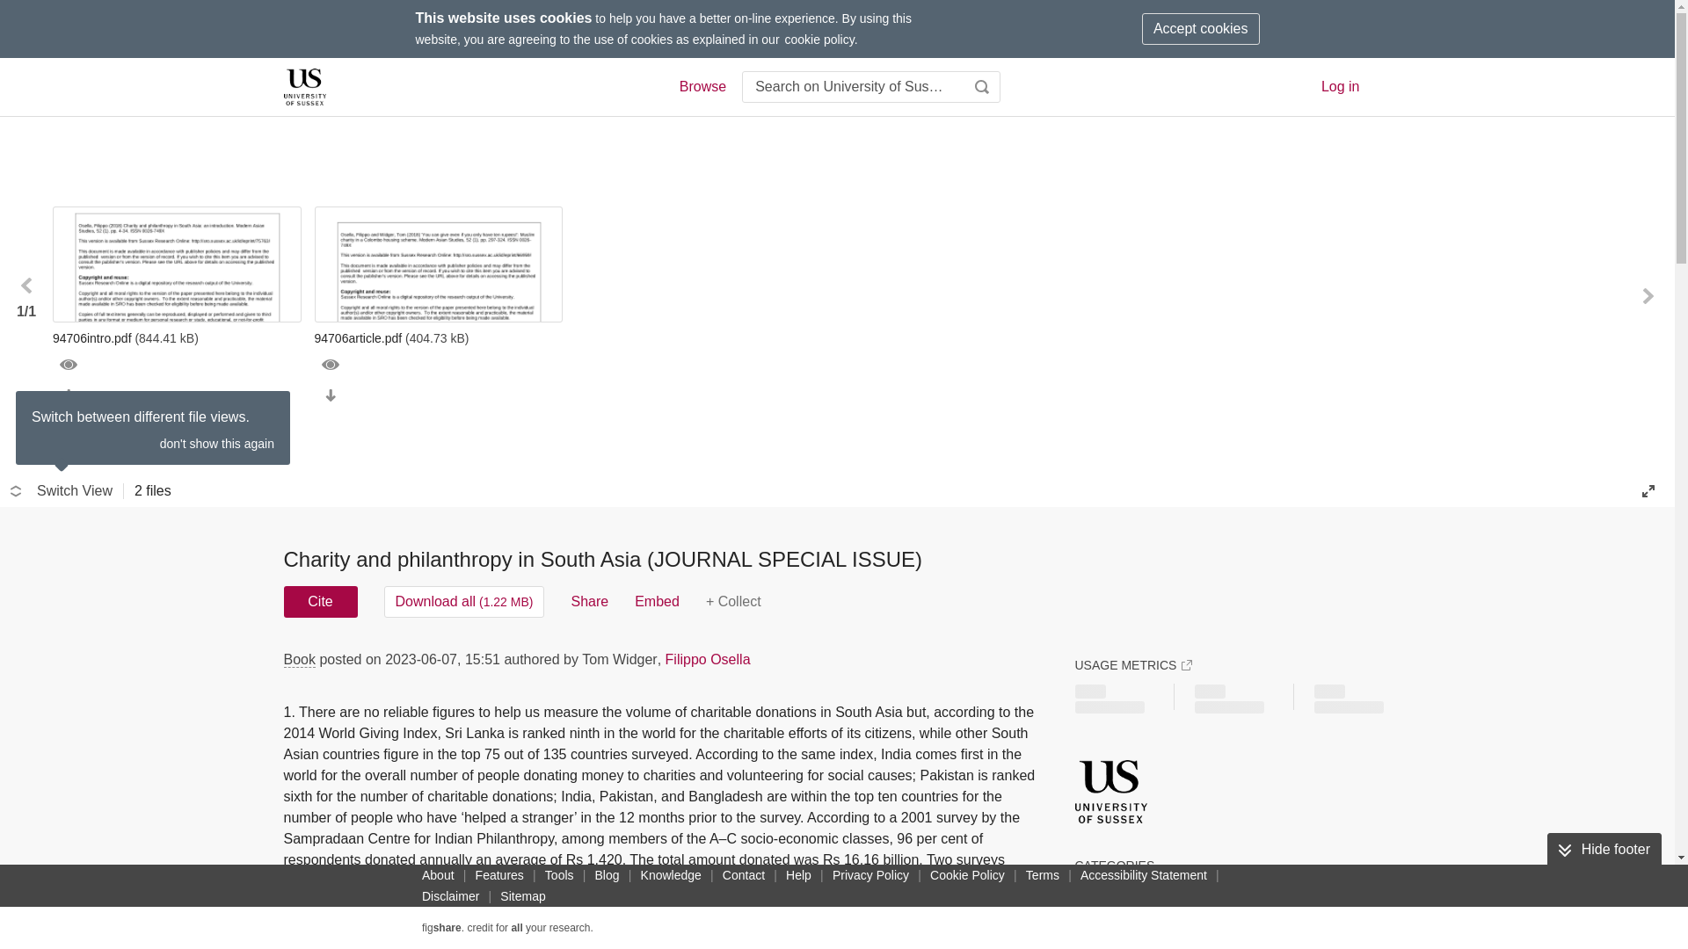 Image resolution: width=1688 pixels, height=949 pixels. Describe the element at coordinates (62, 490) in the screenshot. I see `Switch View` at that location.